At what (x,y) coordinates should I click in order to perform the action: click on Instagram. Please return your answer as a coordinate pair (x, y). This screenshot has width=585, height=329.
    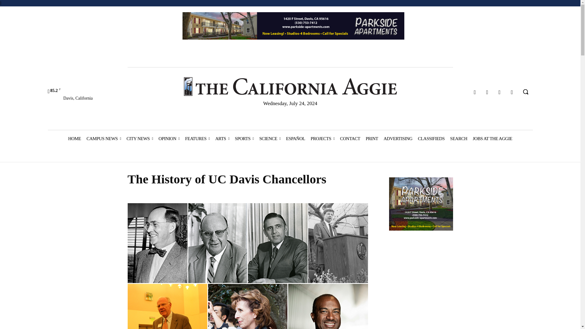
    Looking at the image, I should click on (487, 92).